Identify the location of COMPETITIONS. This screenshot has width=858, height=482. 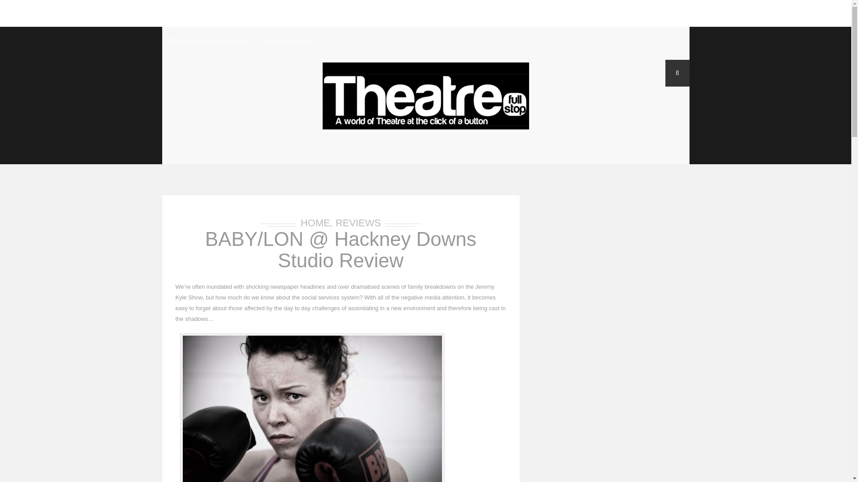
(503, 13).